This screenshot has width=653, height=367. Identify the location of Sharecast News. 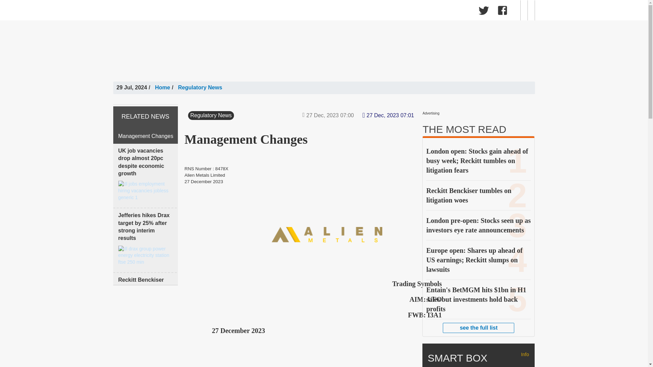
(229, 12).